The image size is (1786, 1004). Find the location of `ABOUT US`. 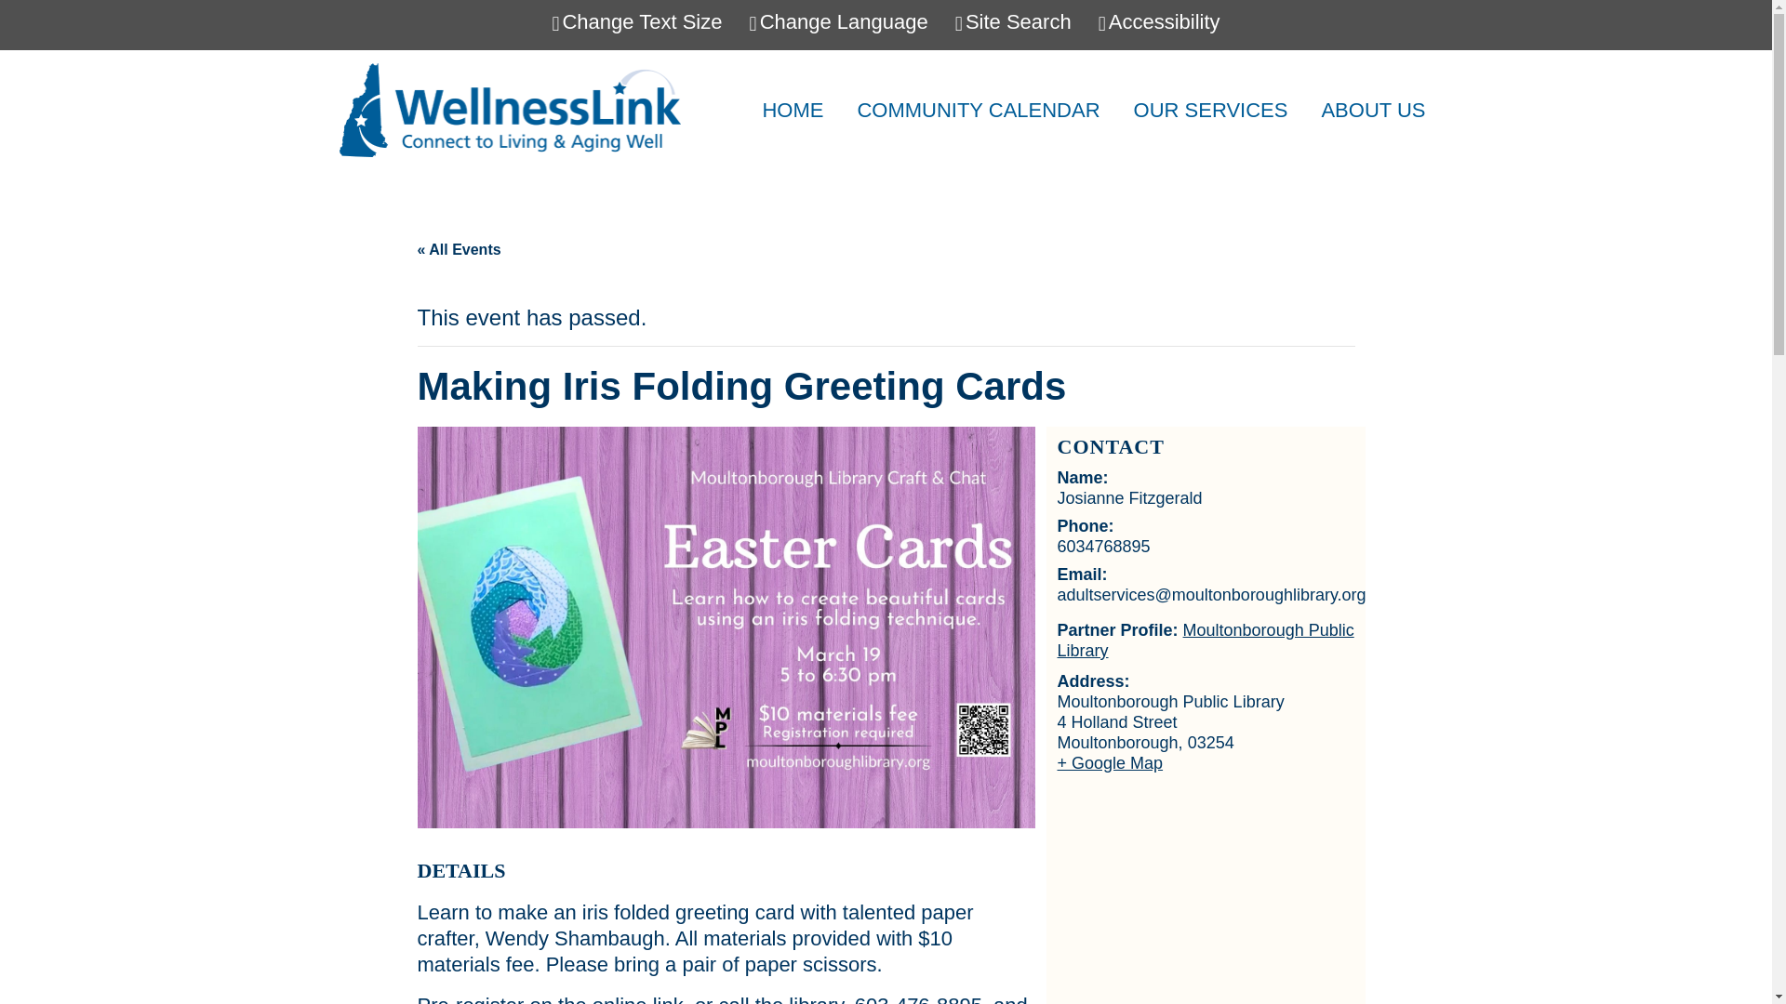

ABOUT US is located at coordinates (1372, 110).